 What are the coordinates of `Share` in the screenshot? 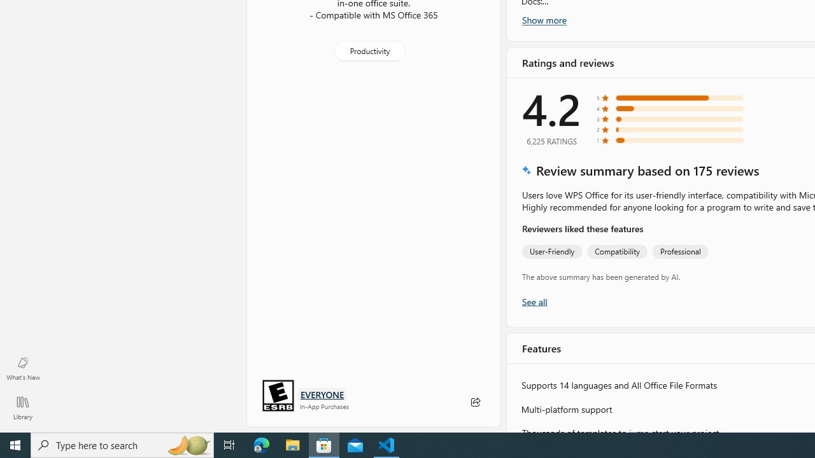 It's located at (475, 402).